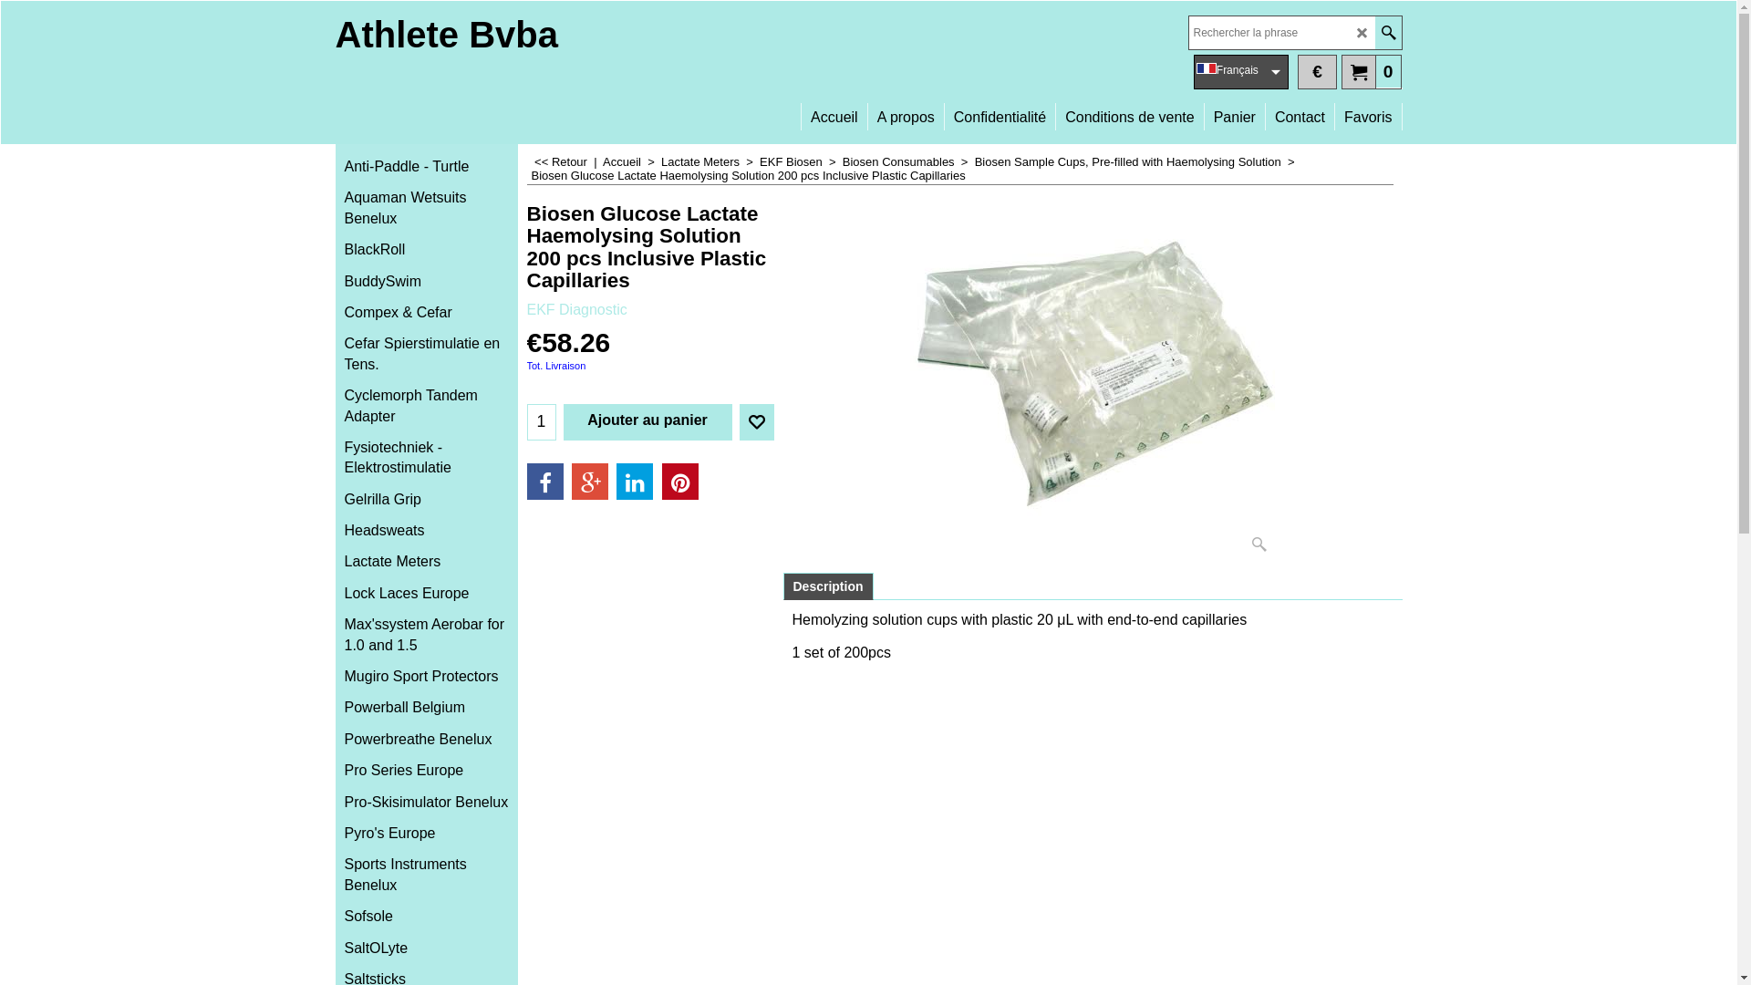 Image resolution: width=1751 pixels, height=985 pixels. I want to click on SaltOLyte, so click(427, 949).